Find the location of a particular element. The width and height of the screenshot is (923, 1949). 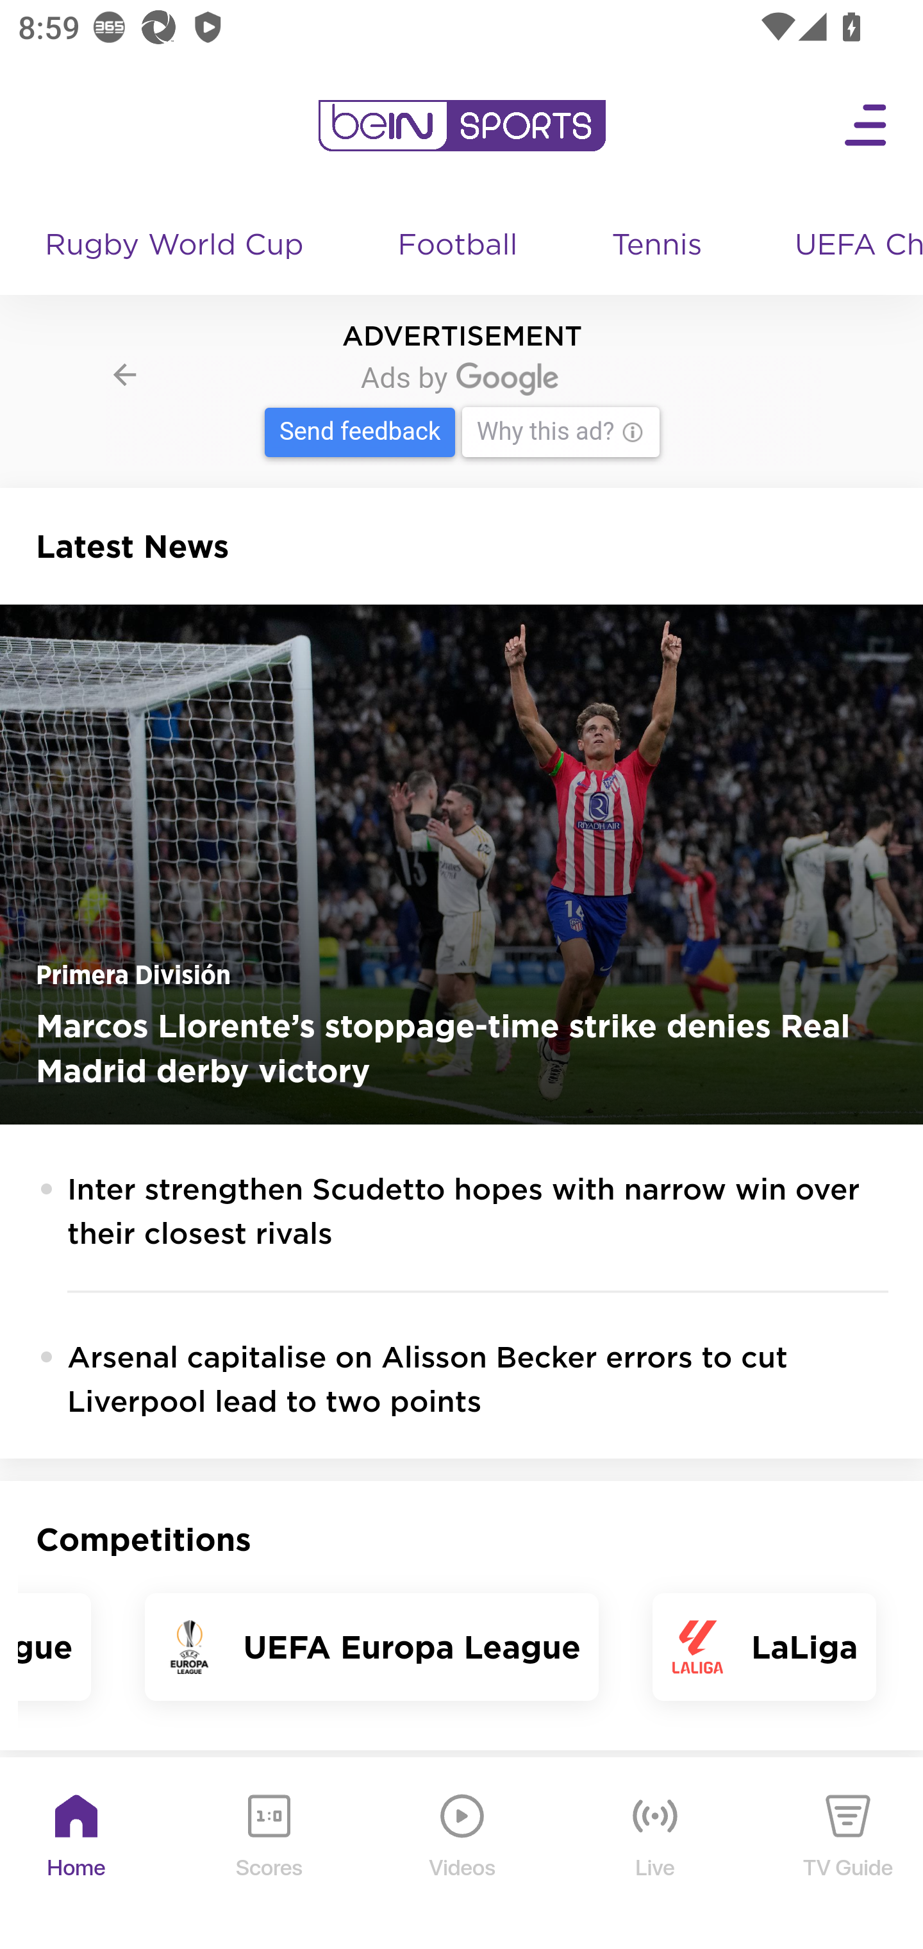

Scores Scores Icon Scores is located at coordinates (269, 1854).